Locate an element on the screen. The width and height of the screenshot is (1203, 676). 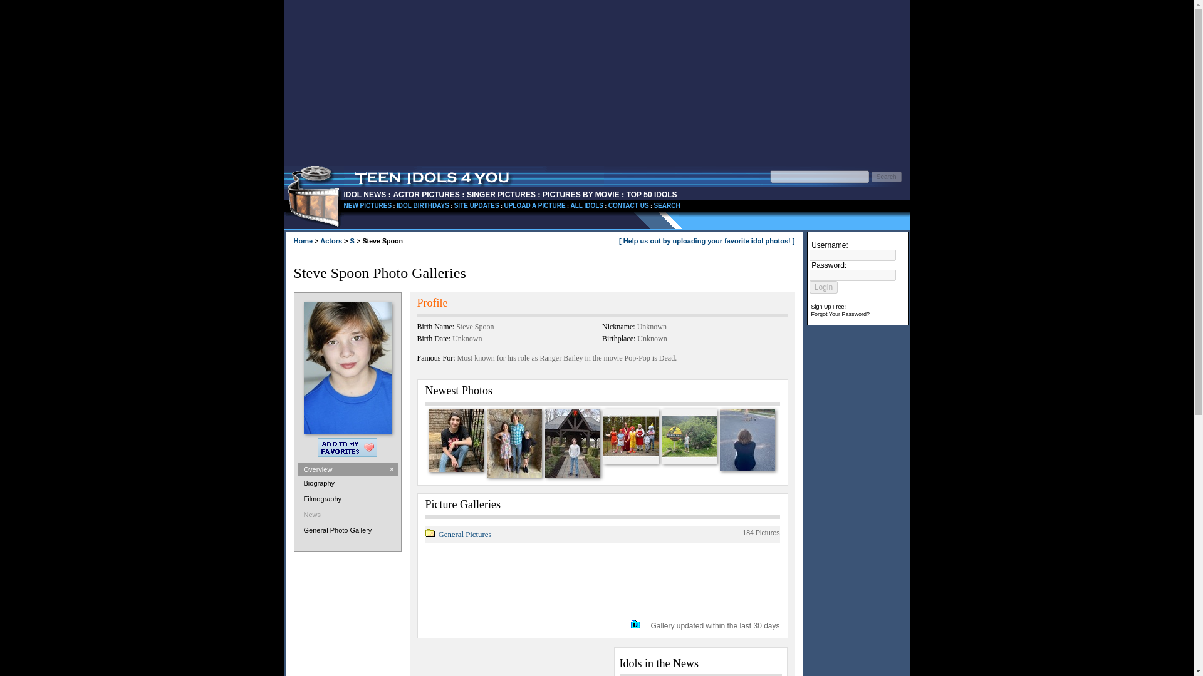
ACTOR PICTURES is located at coordinates (365, 194).